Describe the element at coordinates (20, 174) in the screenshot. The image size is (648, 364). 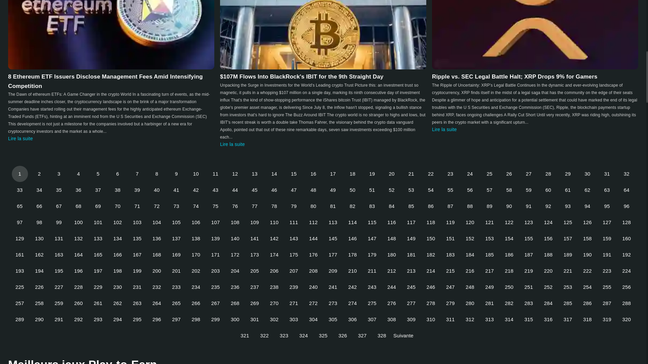
I see `1` at that location.